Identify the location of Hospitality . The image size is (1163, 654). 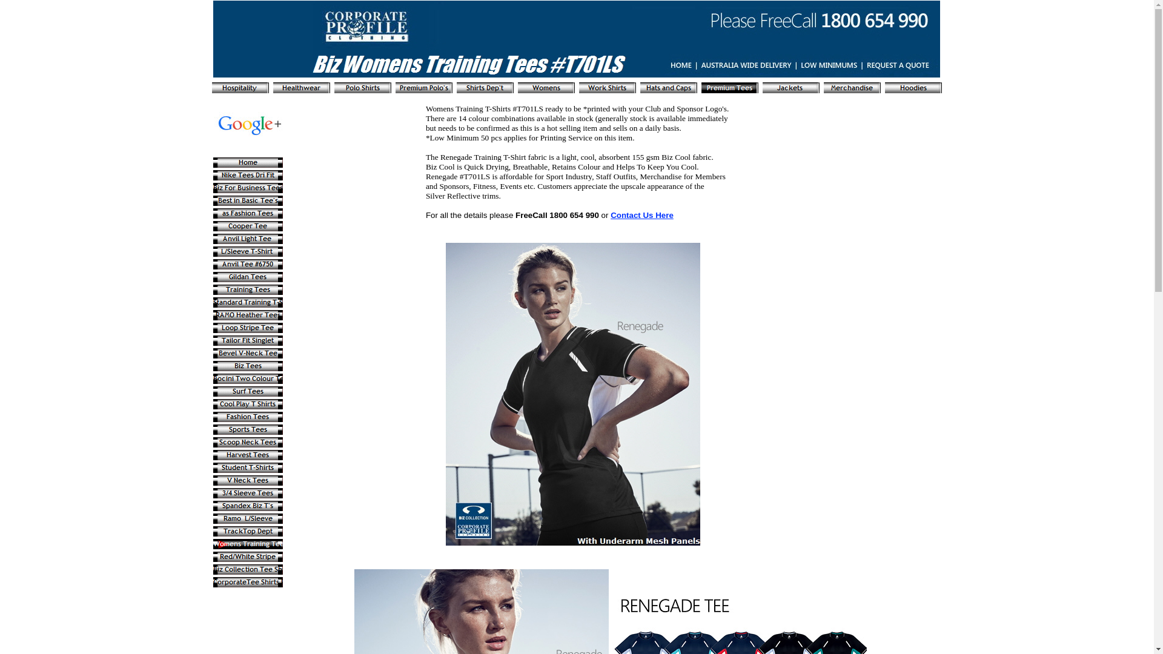
(240, 88).